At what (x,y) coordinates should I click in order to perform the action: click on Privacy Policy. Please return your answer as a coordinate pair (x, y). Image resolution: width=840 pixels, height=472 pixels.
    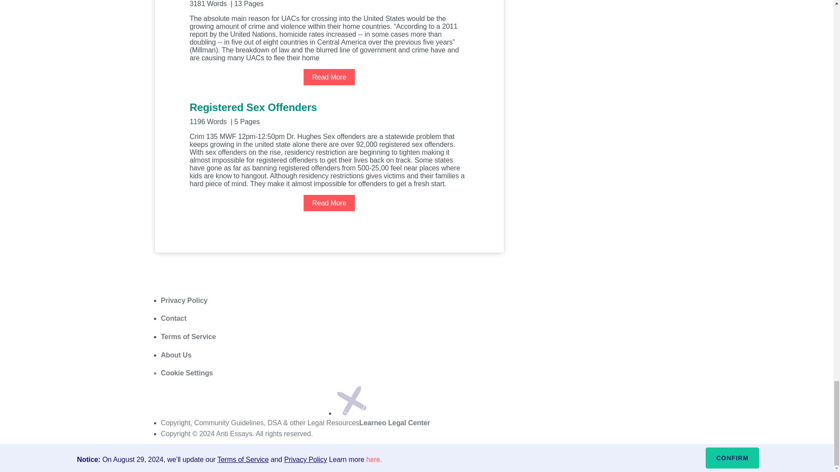
    Looking at the image, I should click on (184, 300).